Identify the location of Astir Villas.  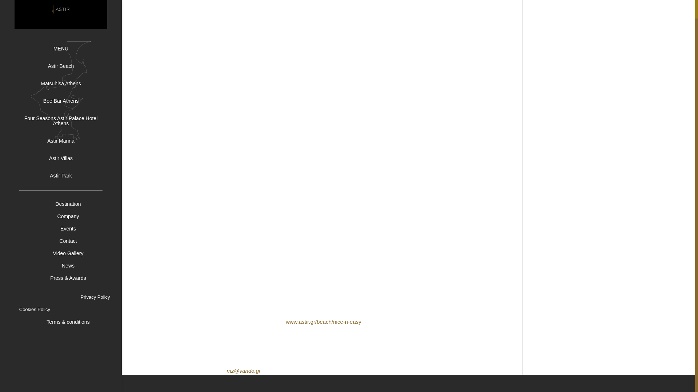
(68, 139).